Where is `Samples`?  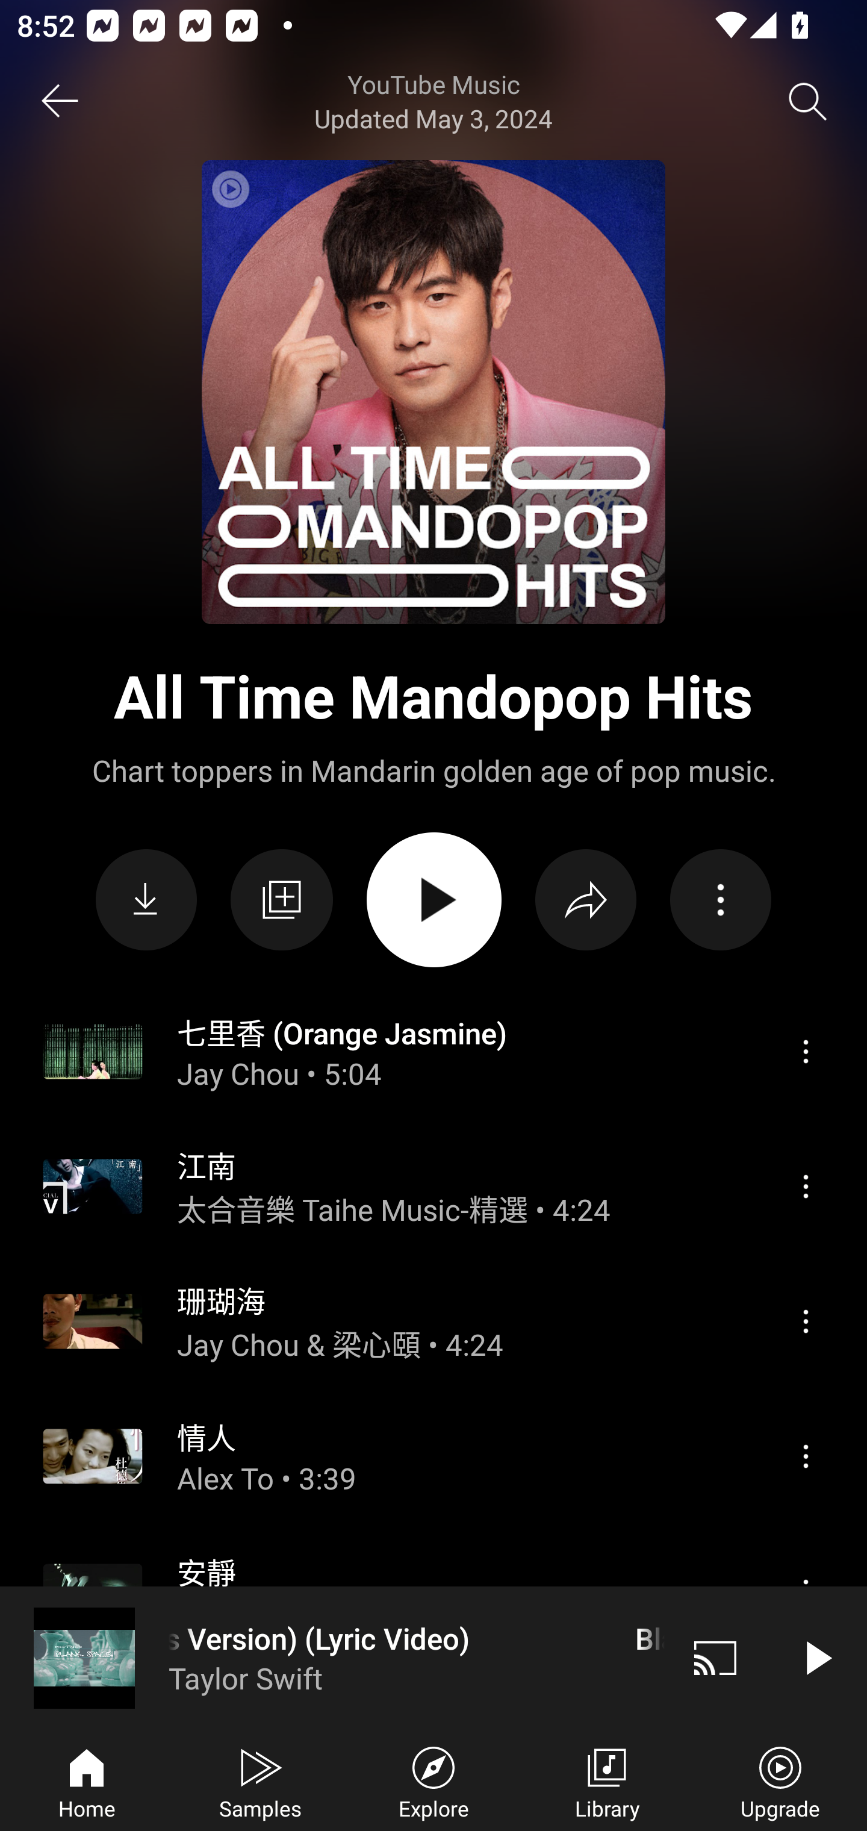
Samples is located at coordinates (260, 1780).